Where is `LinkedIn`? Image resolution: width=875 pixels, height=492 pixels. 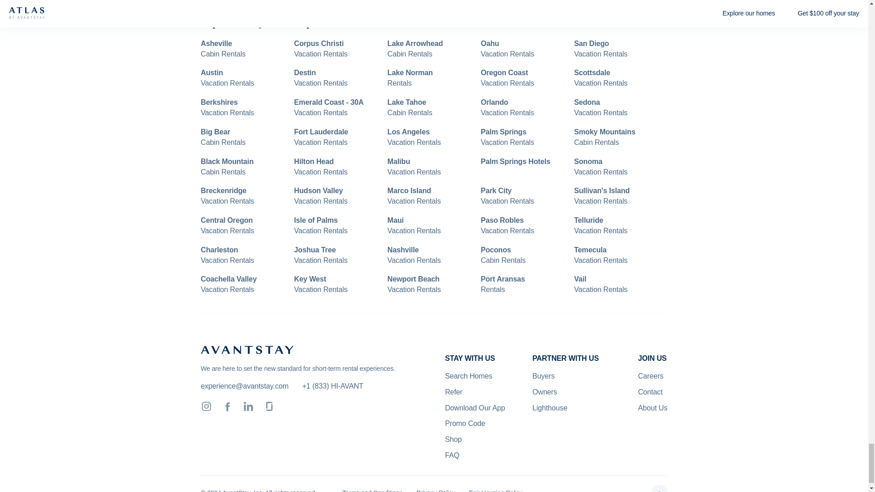
LinkedIn is located at coordinates (248, 406).